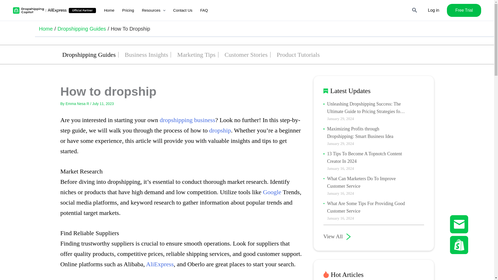 The image size is (498, 280). Describe the element at coordinates (204, 10) in the screenshot. I see `FAQ` at that location.